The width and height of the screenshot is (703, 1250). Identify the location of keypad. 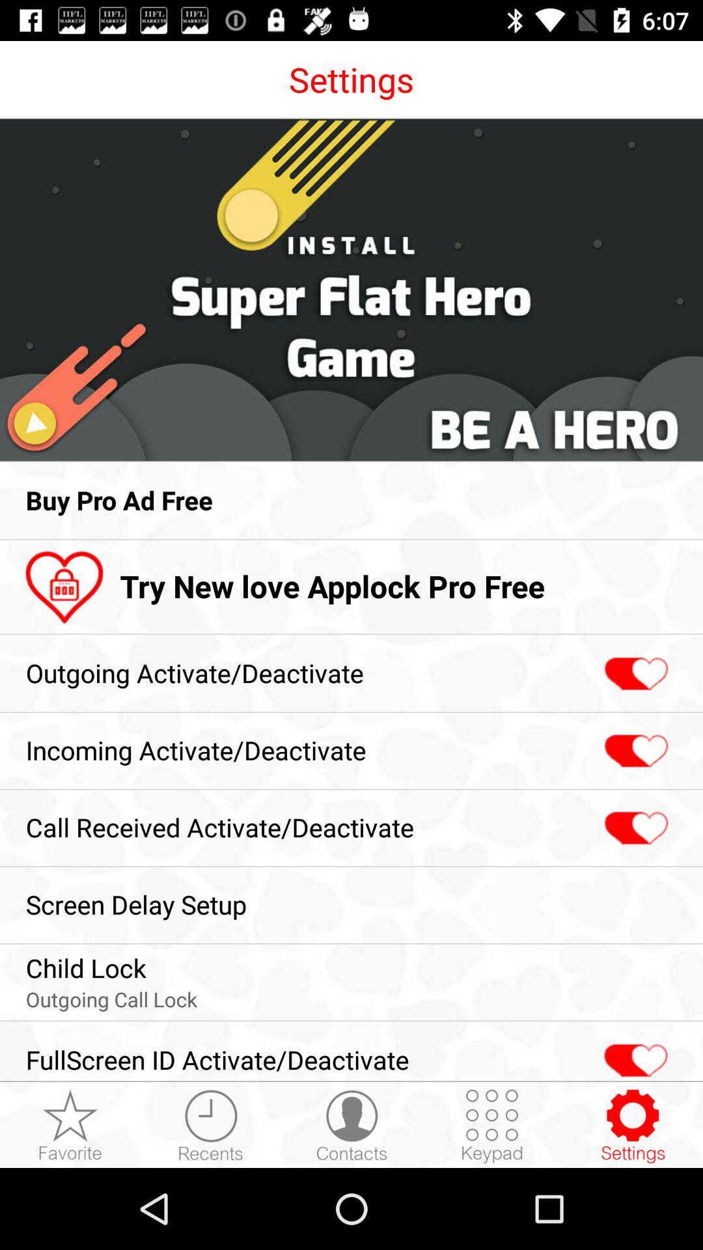
(492, 1126).